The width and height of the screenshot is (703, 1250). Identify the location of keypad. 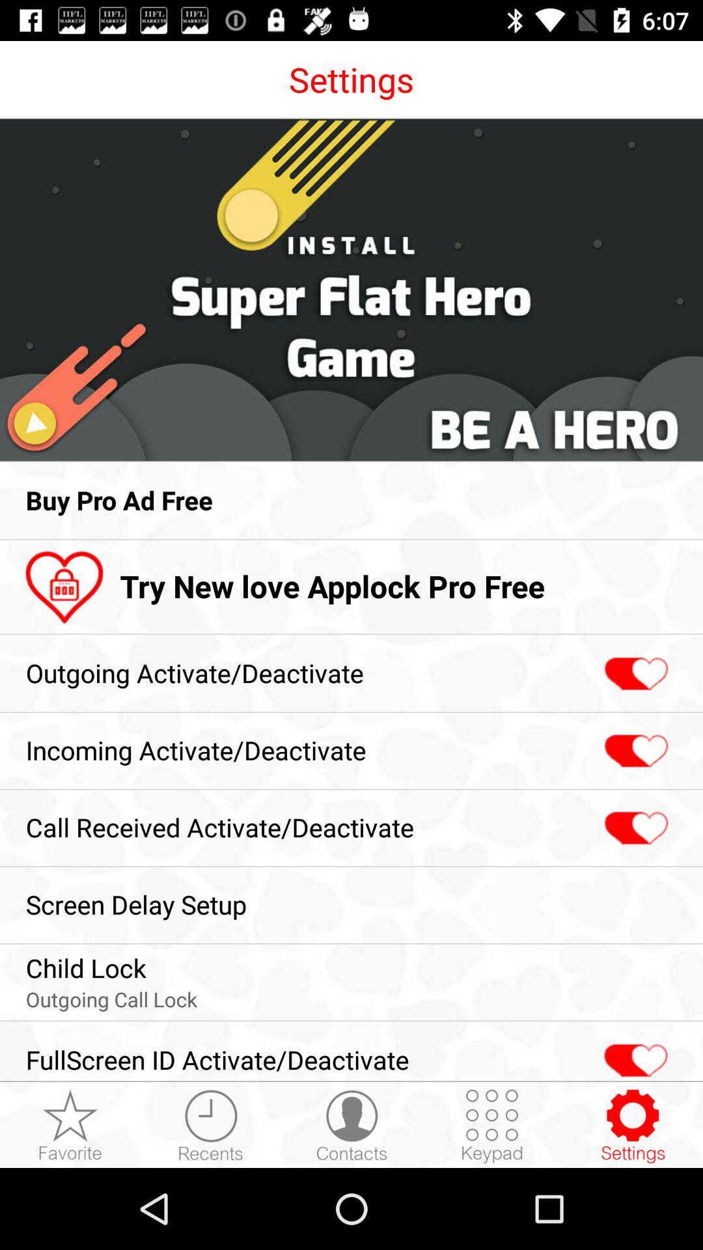
(492, 1126).